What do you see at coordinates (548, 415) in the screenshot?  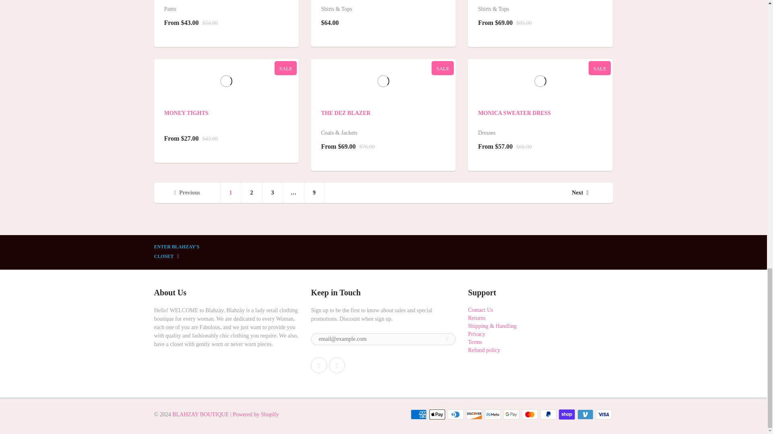 I see `PayPal` at bounding box center [548, 415].